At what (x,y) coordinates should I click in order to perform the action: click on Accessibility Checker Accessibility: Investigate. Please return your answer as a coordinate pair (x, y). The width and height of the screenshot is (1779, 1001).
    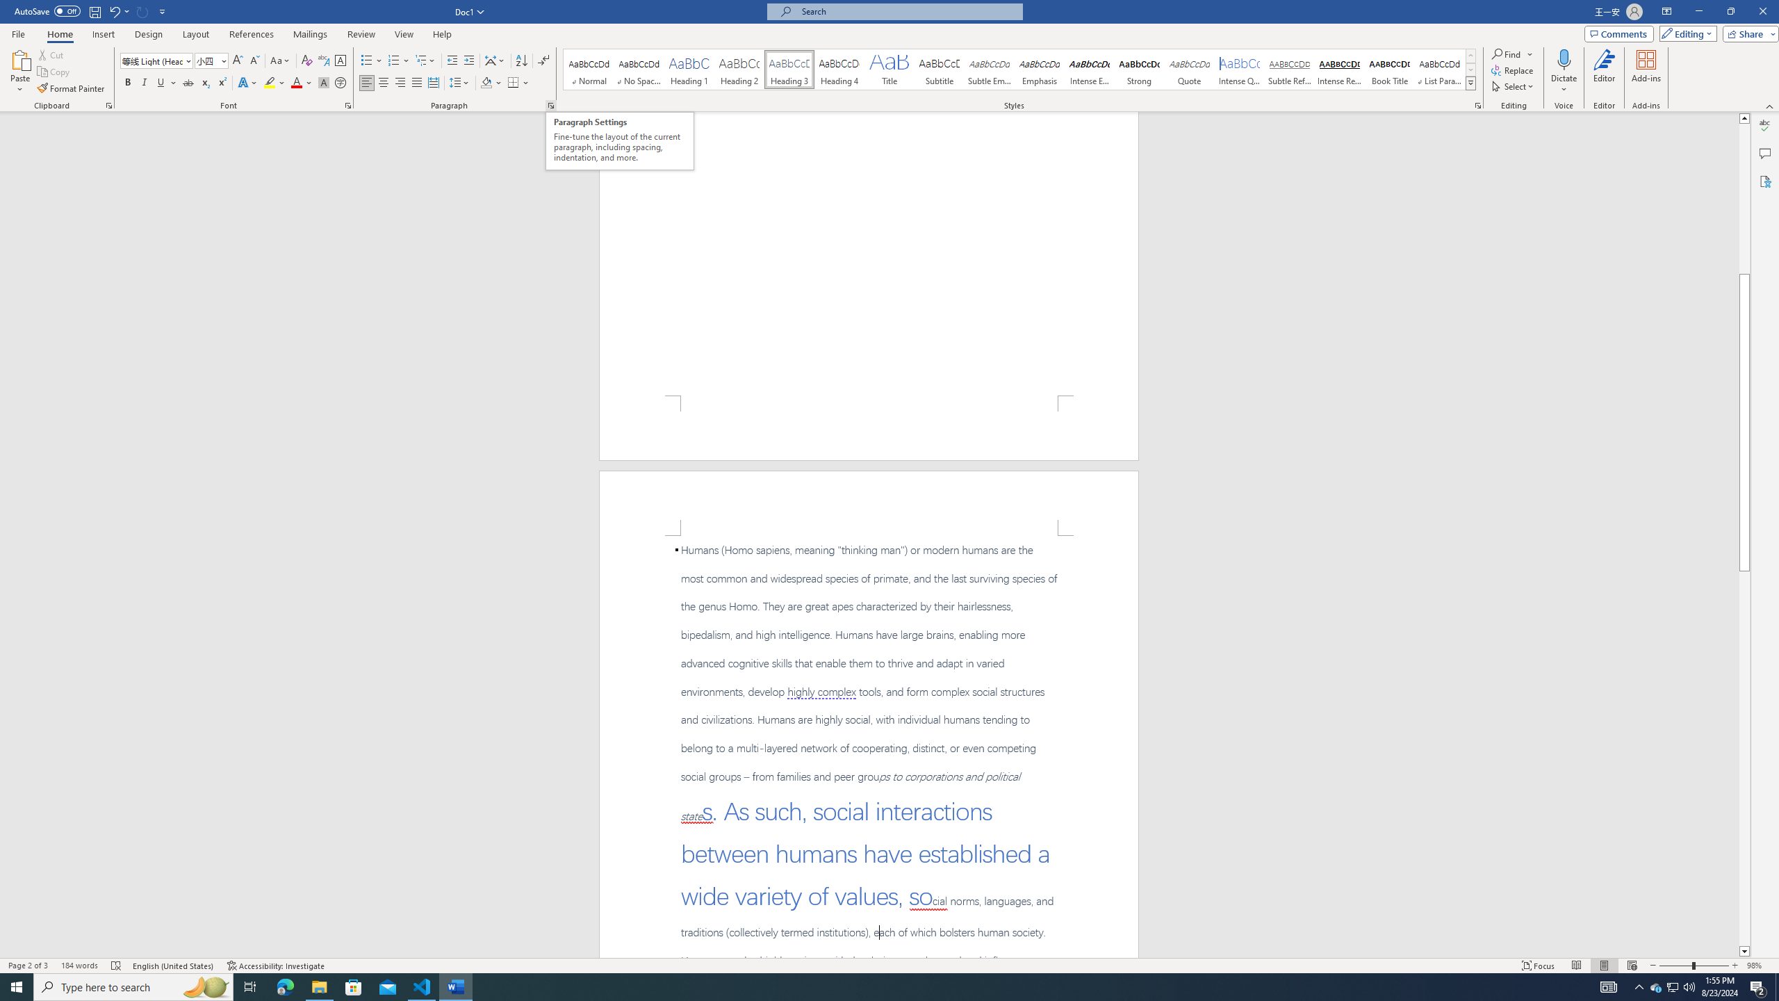
    Looking at the image, I should click on (277, 966).